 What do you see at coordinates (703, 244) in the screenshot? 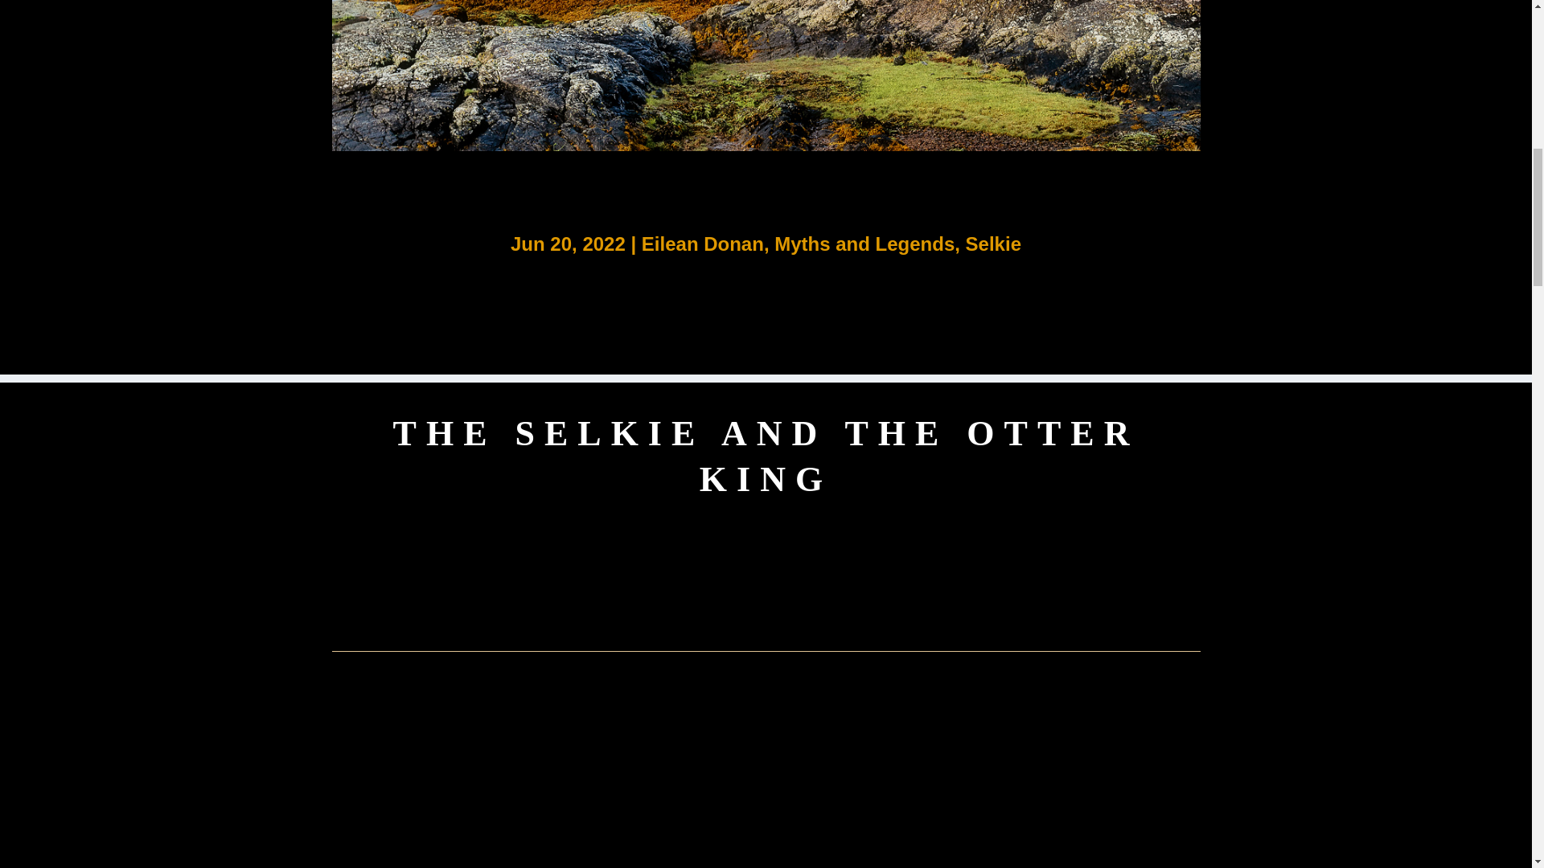
I see `Eilean Donan` at bounding box center [703, 244].